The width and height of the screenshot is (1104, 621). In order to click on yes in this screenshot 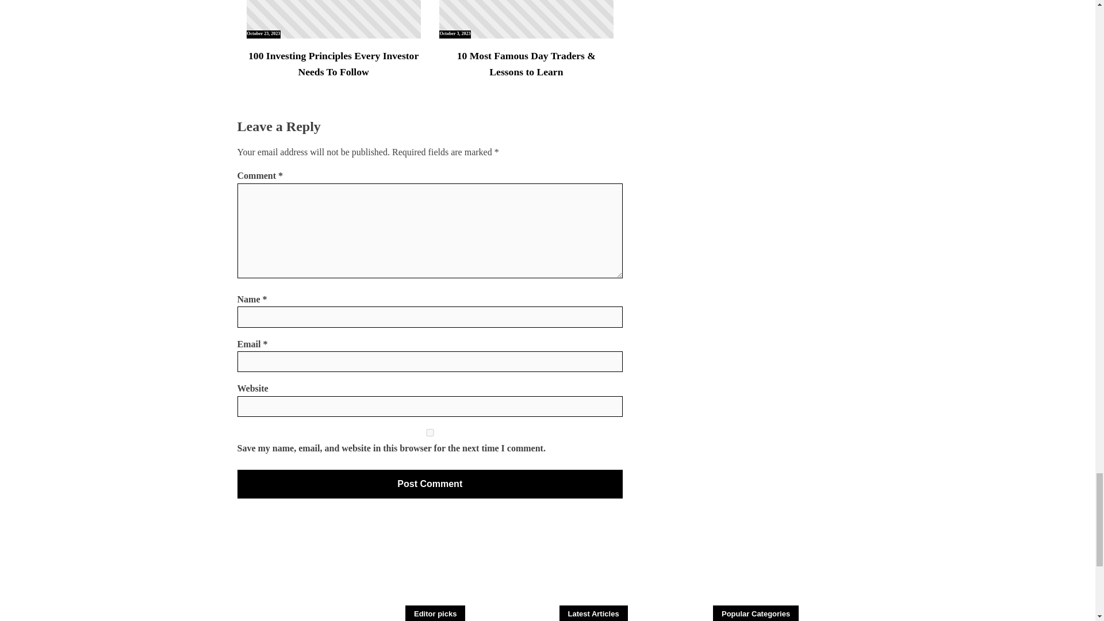, I will do `click(430, 432)`.